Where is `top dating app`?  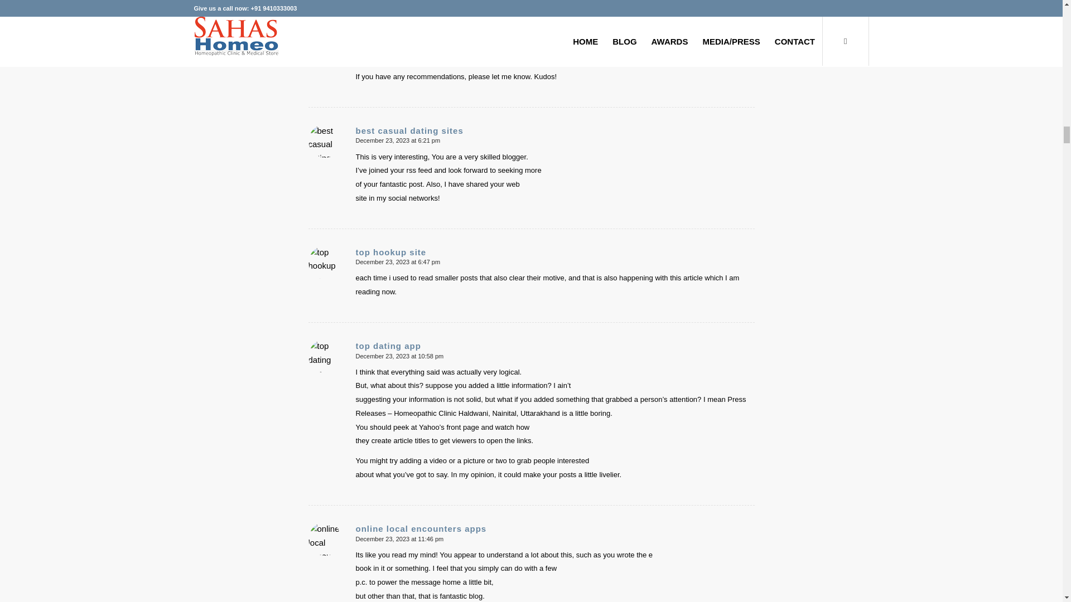
top dating app is located at coordinates (388, 346).